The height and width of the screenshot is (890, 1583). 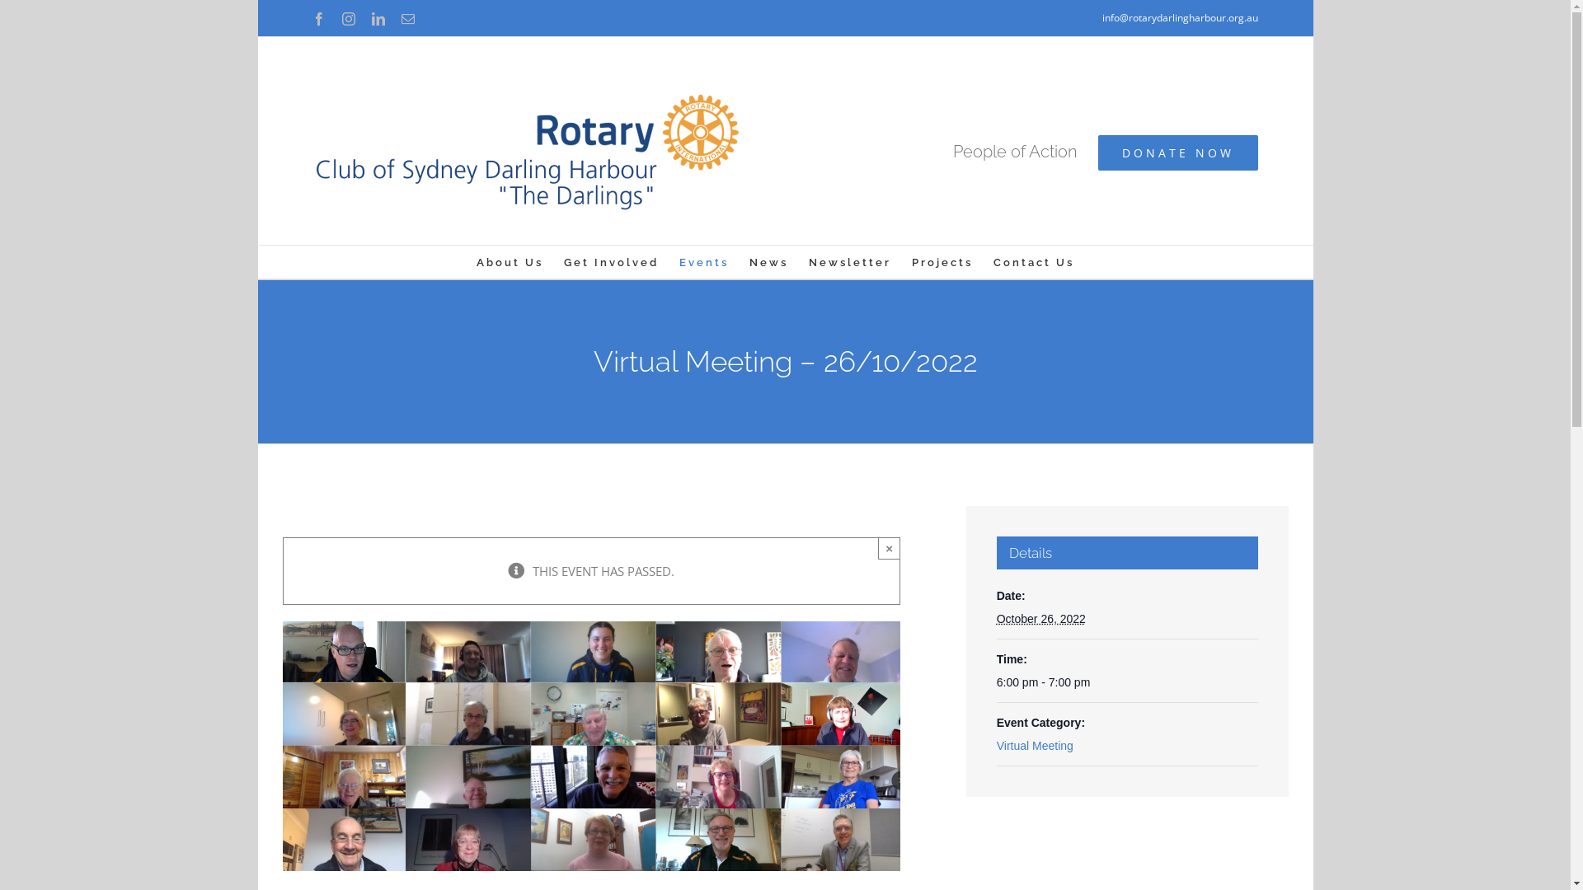 I want to click on info@rotarydarlingharbour.org.au, so click(x=1181, y=18).